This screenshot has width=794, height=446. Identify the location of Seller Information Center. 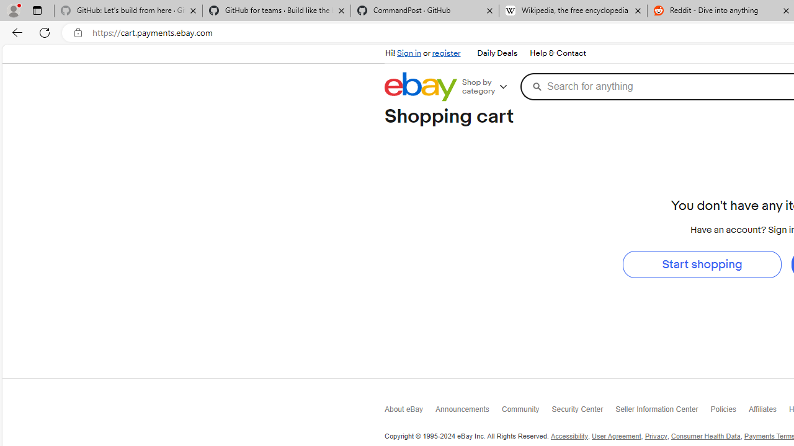
(662, 413).